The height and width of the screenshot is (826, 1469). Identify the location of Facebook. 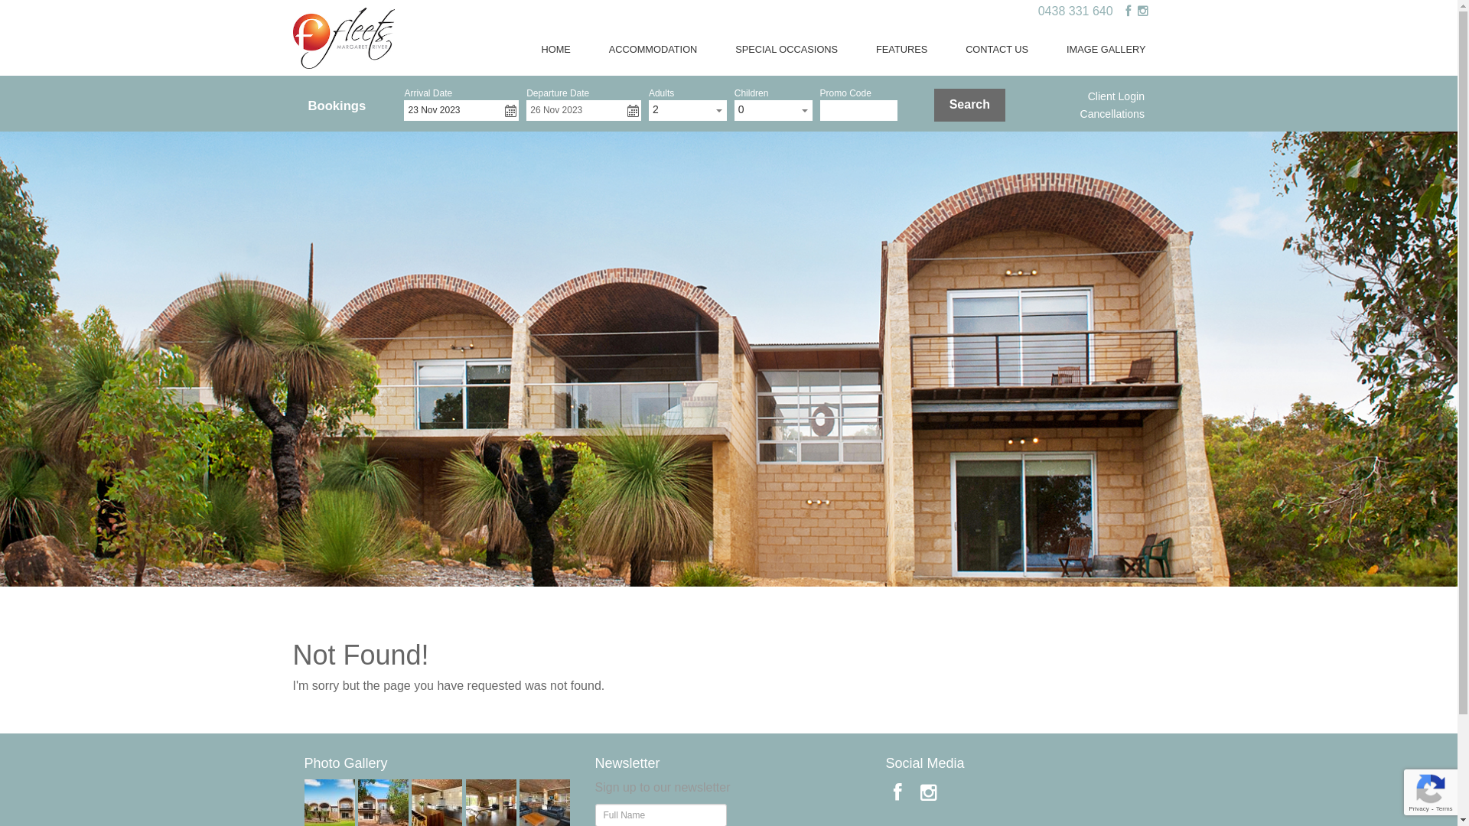
(898, 792).